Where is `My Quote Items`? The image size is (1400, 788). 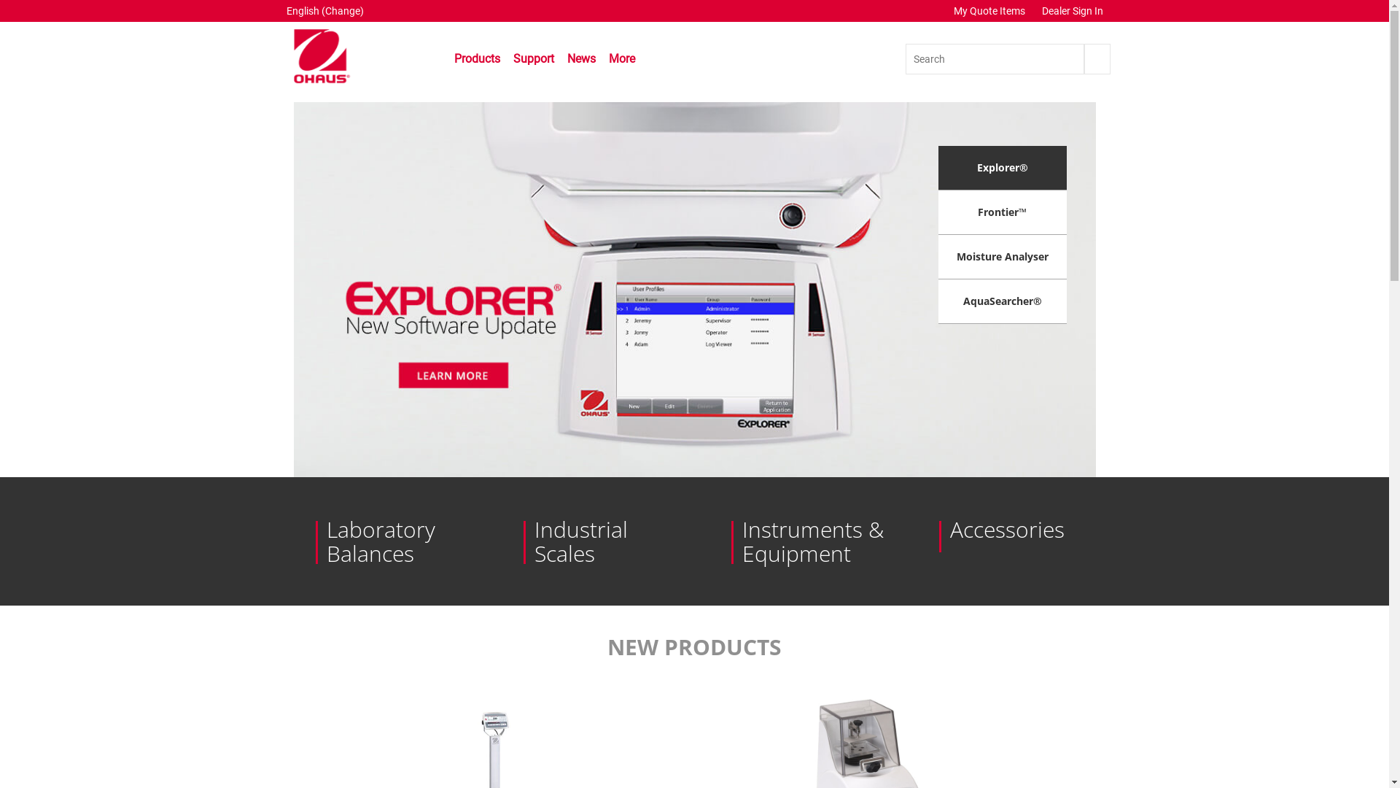
My Quote Items is located at coordinates (990, 11).